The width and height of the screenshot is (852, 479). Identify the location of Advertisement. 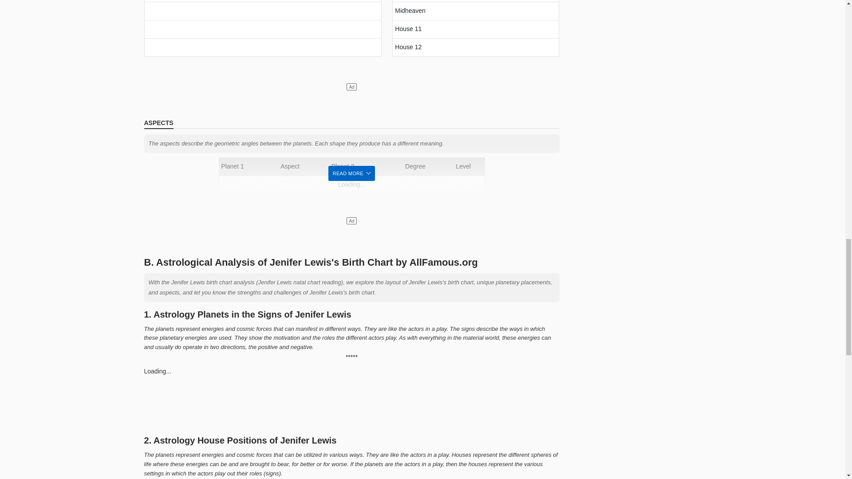
(351, 403).